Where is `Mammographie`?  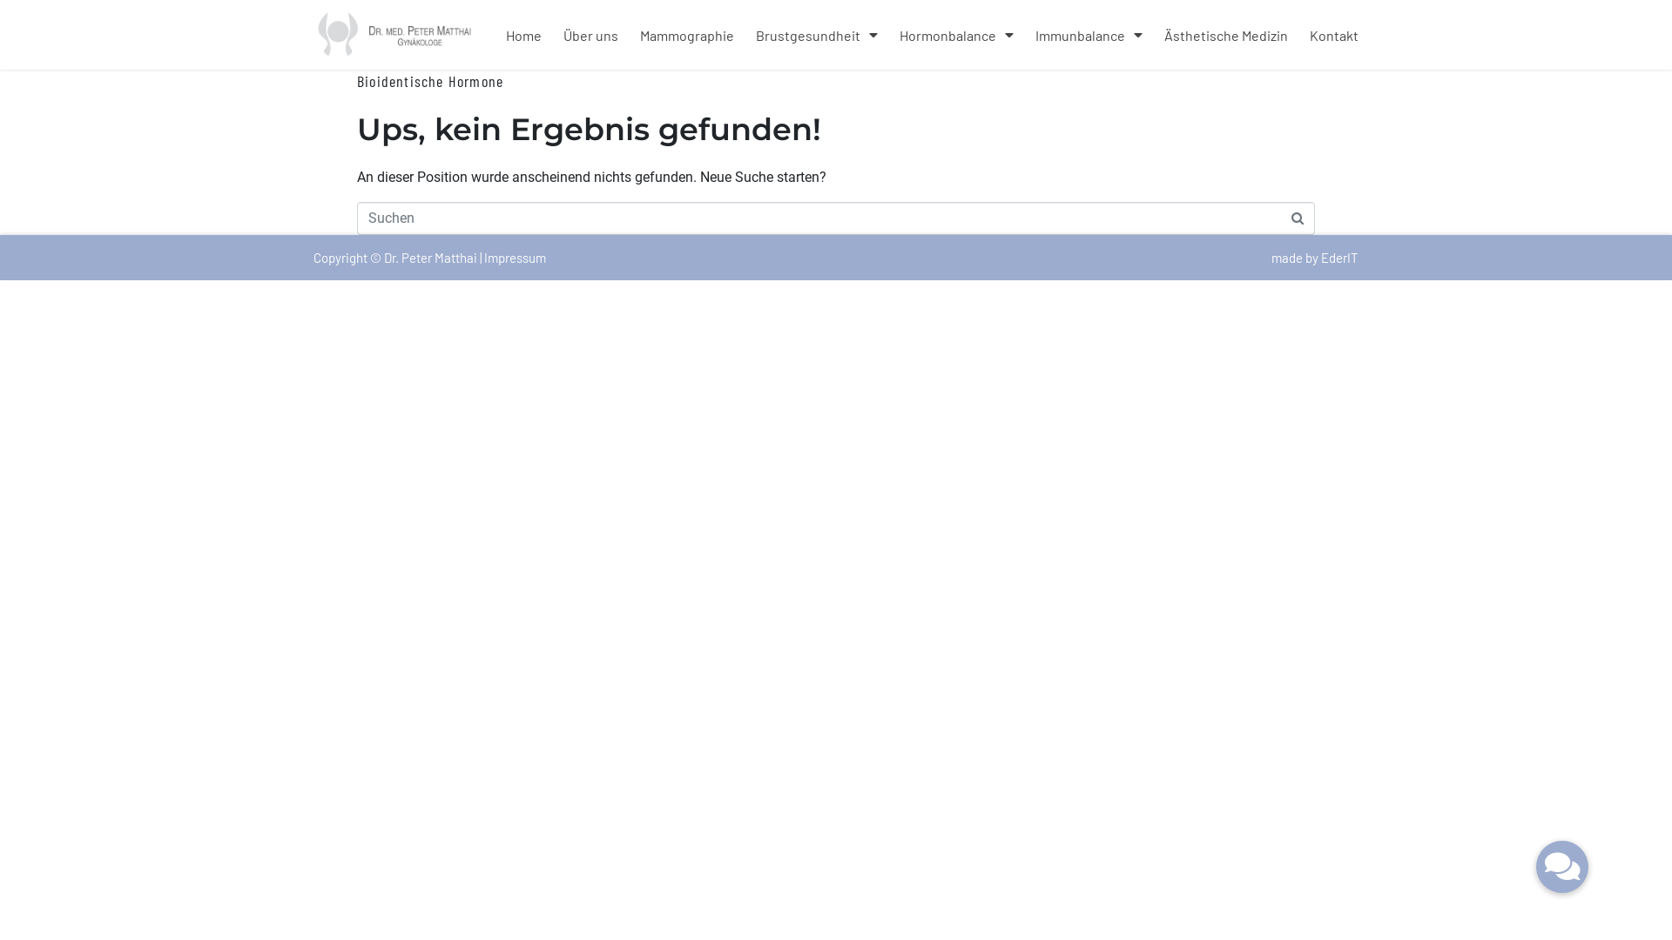 Mammographie is located at coordinates (687, 35).